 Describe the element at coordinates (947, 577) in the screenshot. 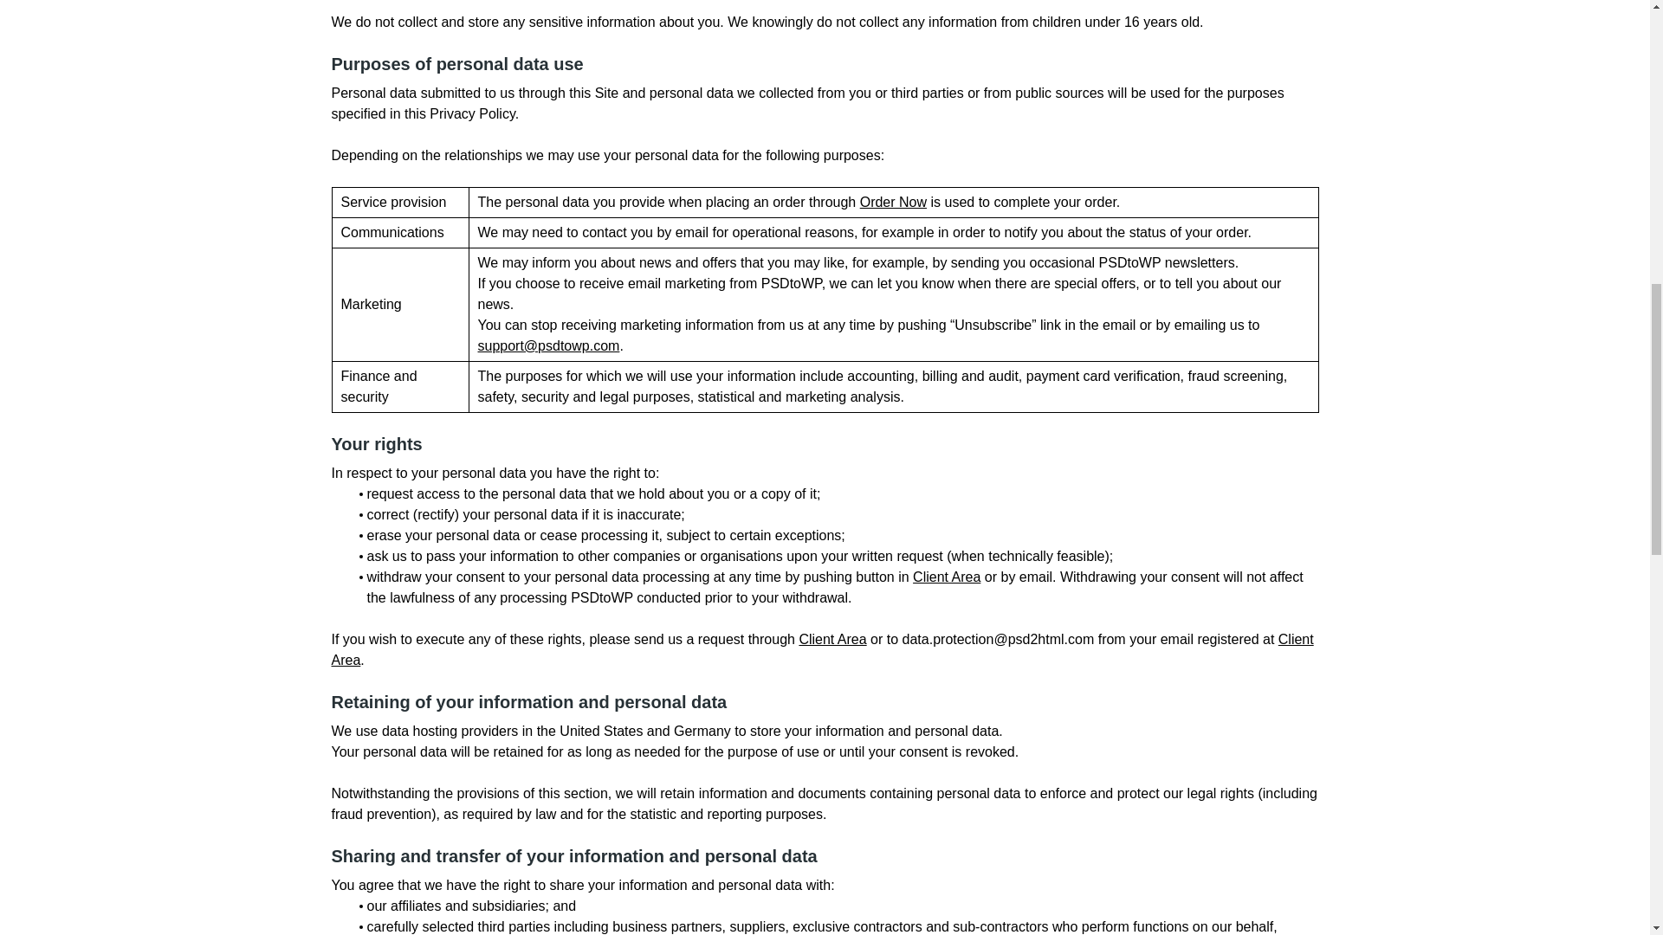

I see `Client Area` at that location.